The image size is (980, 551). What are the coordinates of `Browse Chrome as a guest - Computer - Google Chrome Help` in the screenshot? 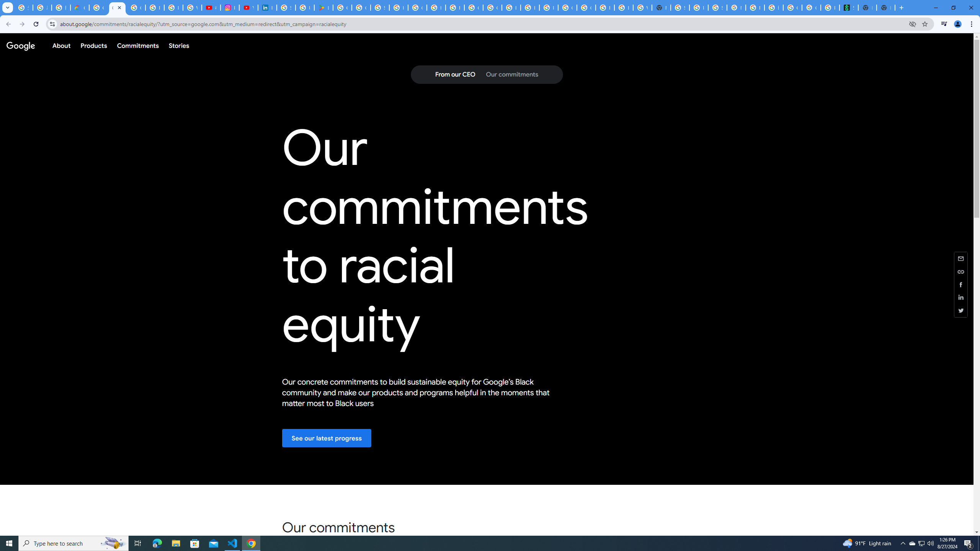 It's located at (511, 8).